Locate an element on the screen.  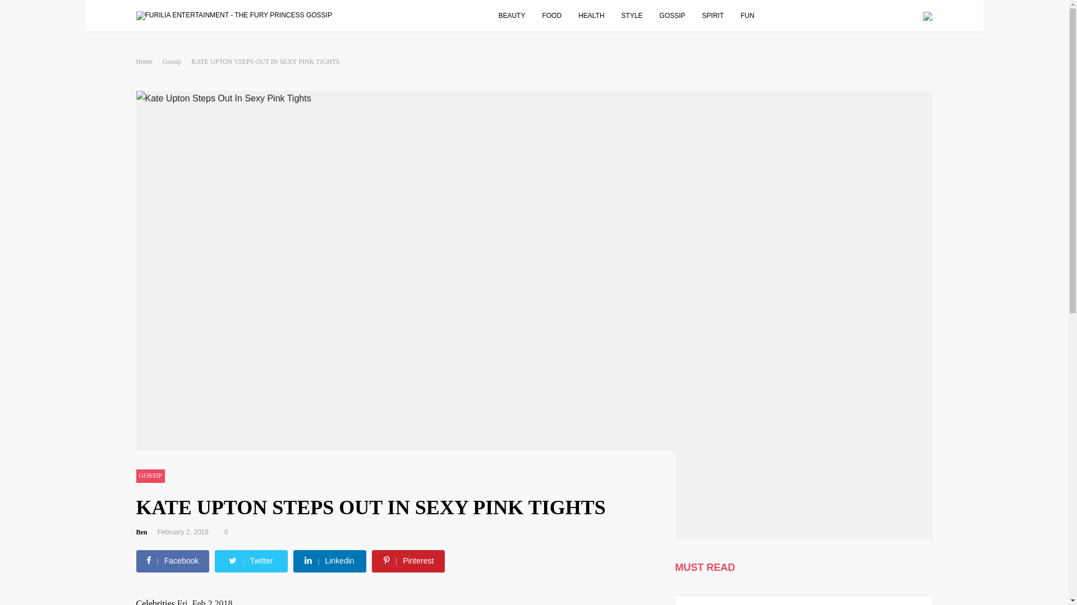
GOSSIP is located at coordinates (150, 476).